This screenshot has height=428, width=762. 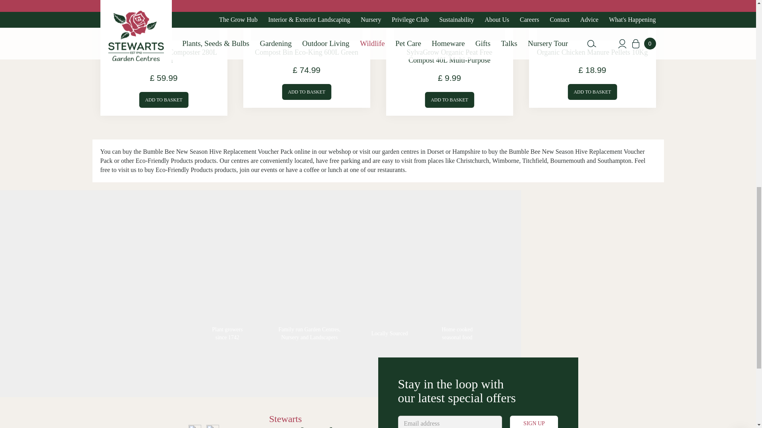 I want to click on Sign up, so click(x=533, y=422).